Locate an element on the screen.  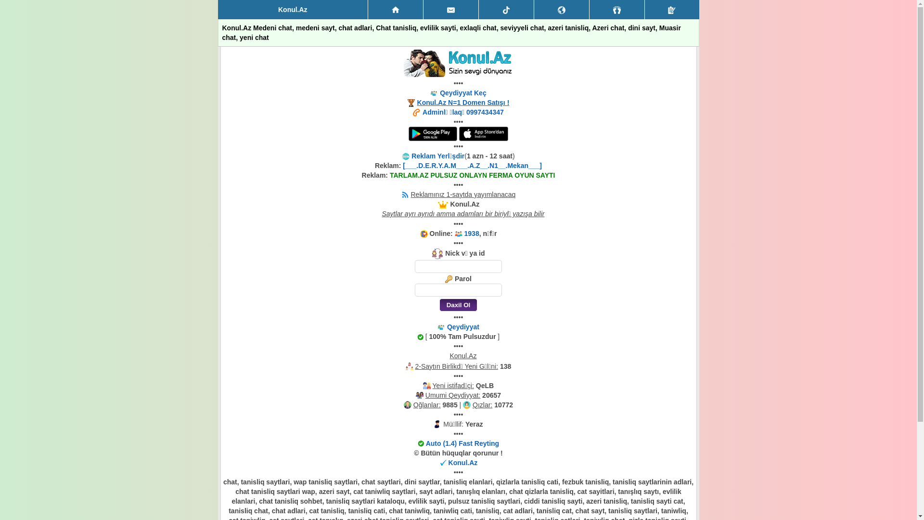
Daxil Ol is located at coordinates (458, 305).